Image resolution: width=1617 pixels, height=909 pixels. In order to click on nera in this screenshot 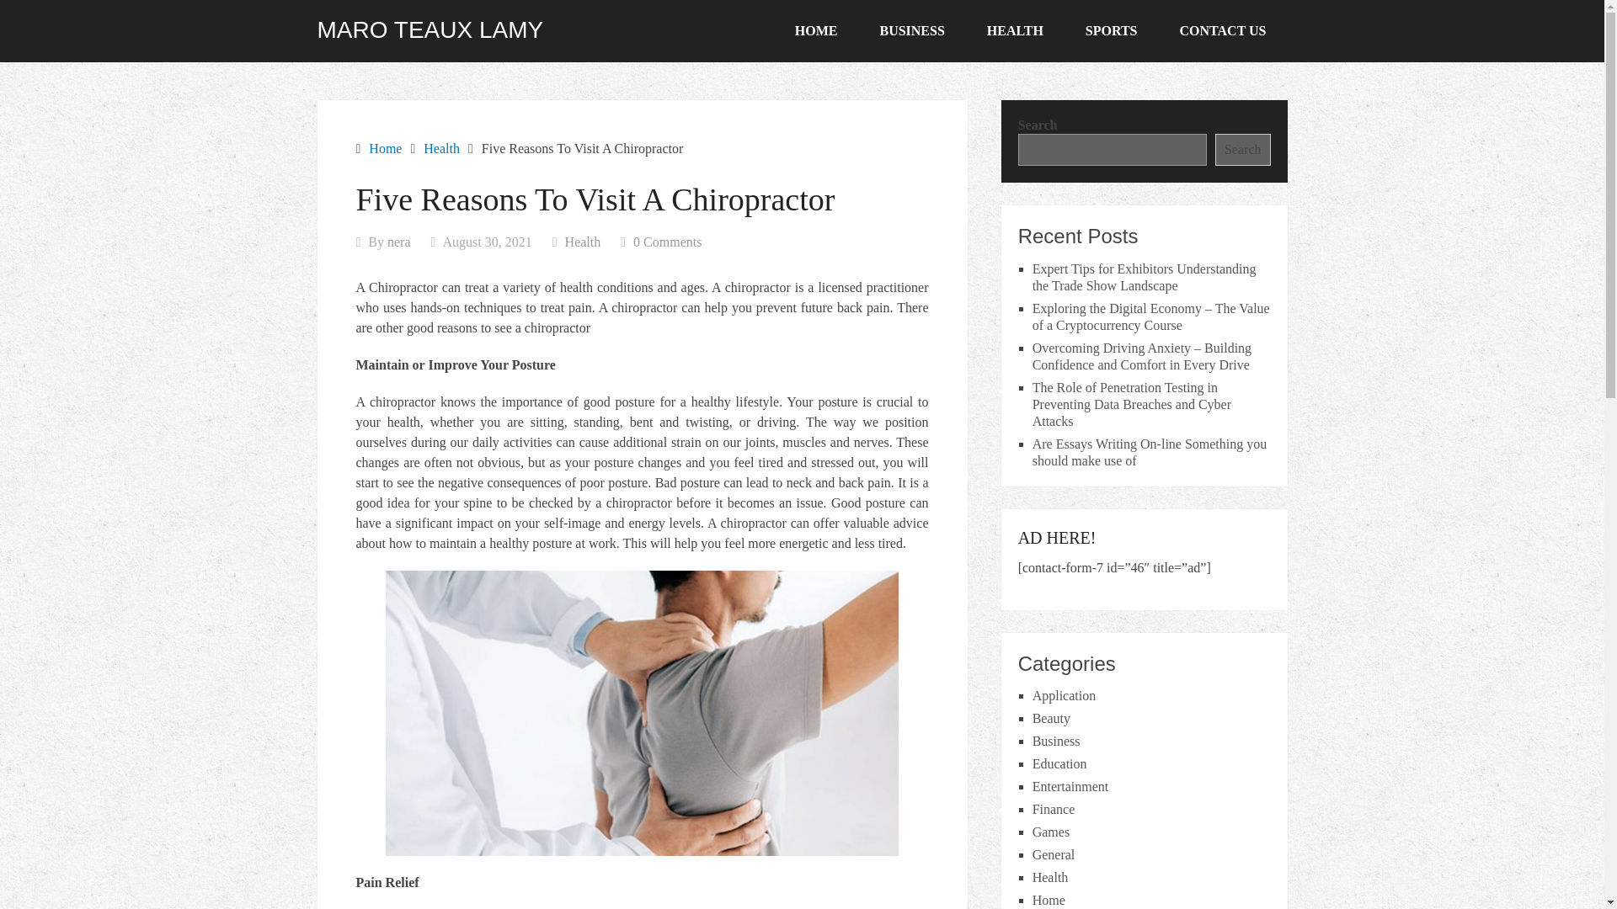, I will do `click(399, 241)`.